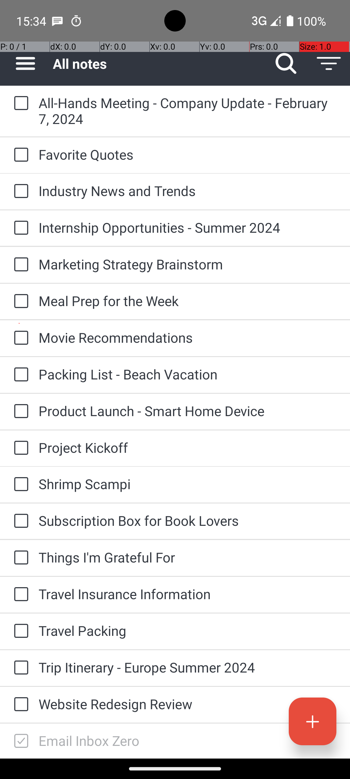 This screenshot has width=350, height=779. I want to click on to-do: Things I'm Grateful For, so click(19, 558).